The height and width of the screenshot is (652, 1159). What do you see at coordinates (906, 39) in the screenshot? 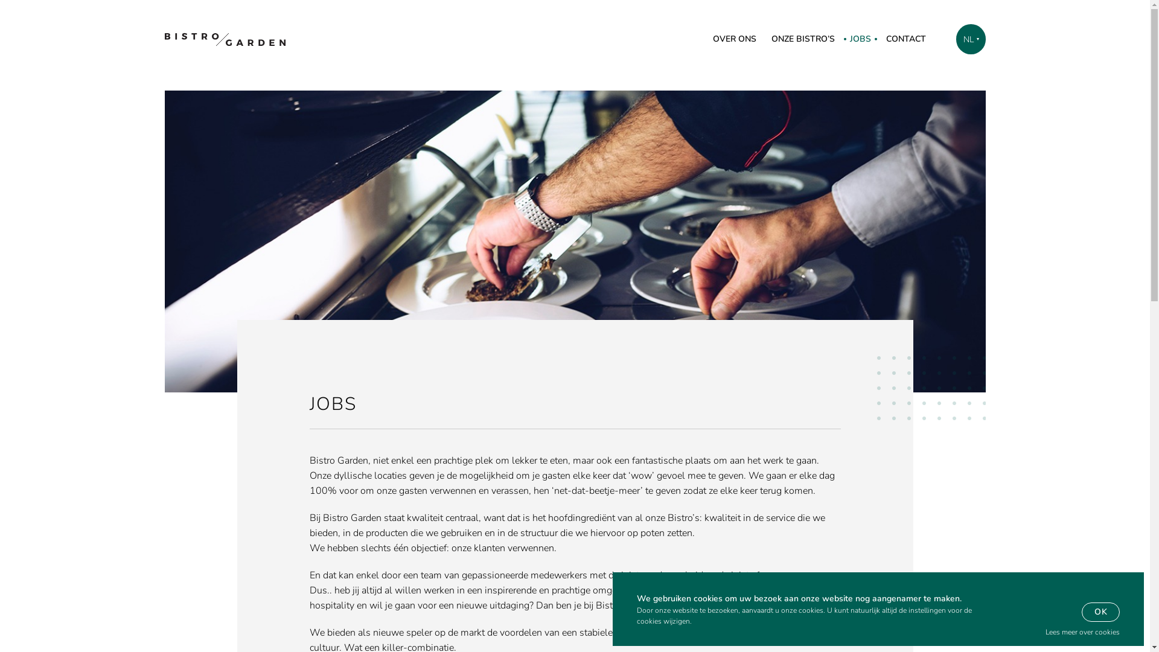
I see `CONTACT` at bounding box center [906, 39].